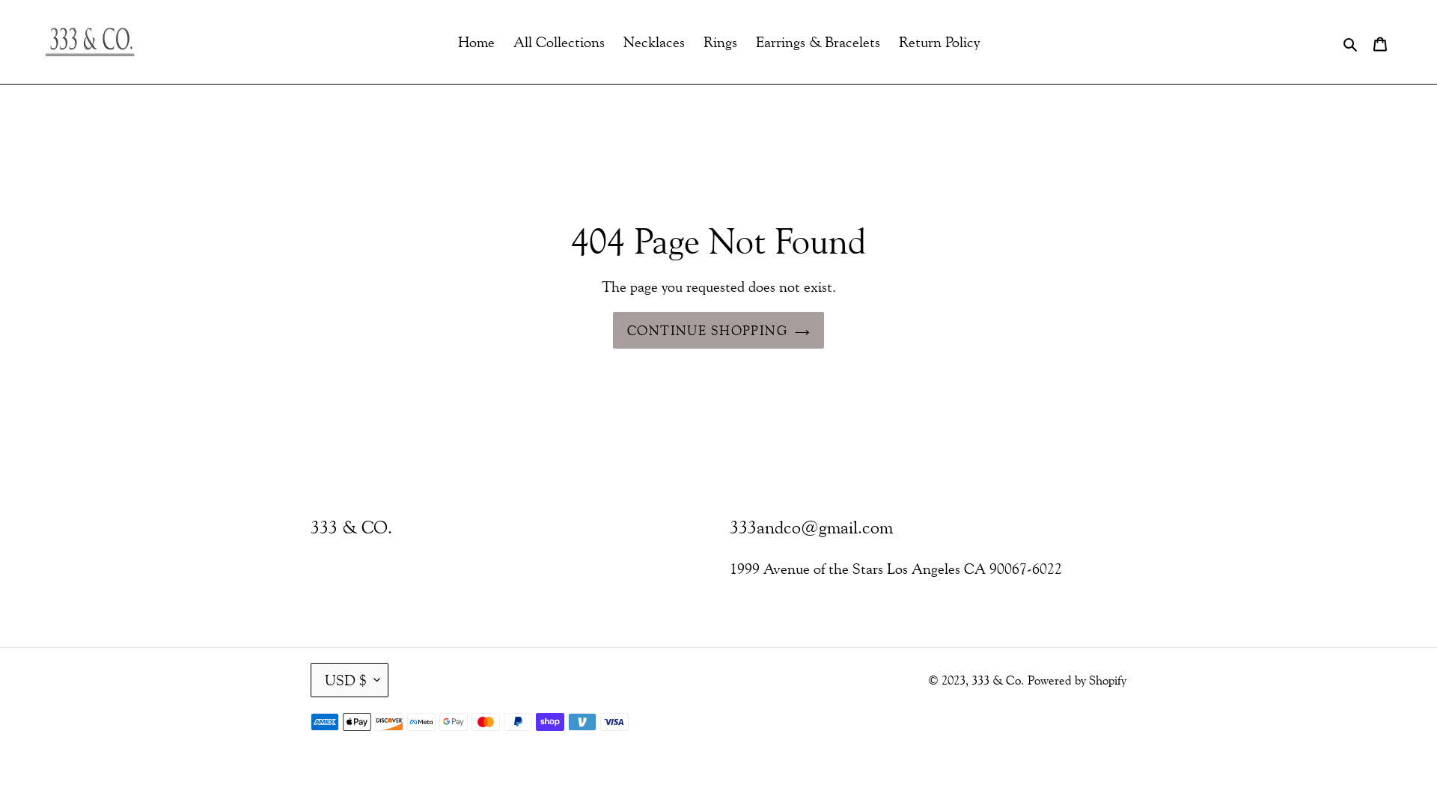  Describe the element at coordinates (350, 680) in the screenshot. I see `USD $` at that location.